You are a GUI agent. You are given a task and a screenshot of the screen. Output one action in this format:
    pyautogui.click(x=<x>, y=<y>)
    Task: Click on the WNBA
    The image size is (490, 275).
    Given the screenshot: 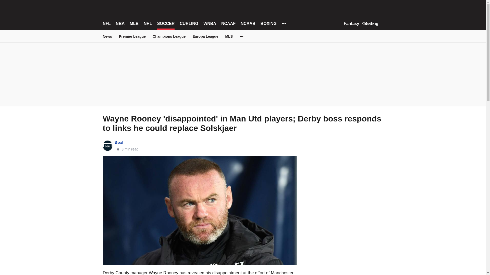 What is the action you would take?
    pyautogui.click(x=210, y=23)
    